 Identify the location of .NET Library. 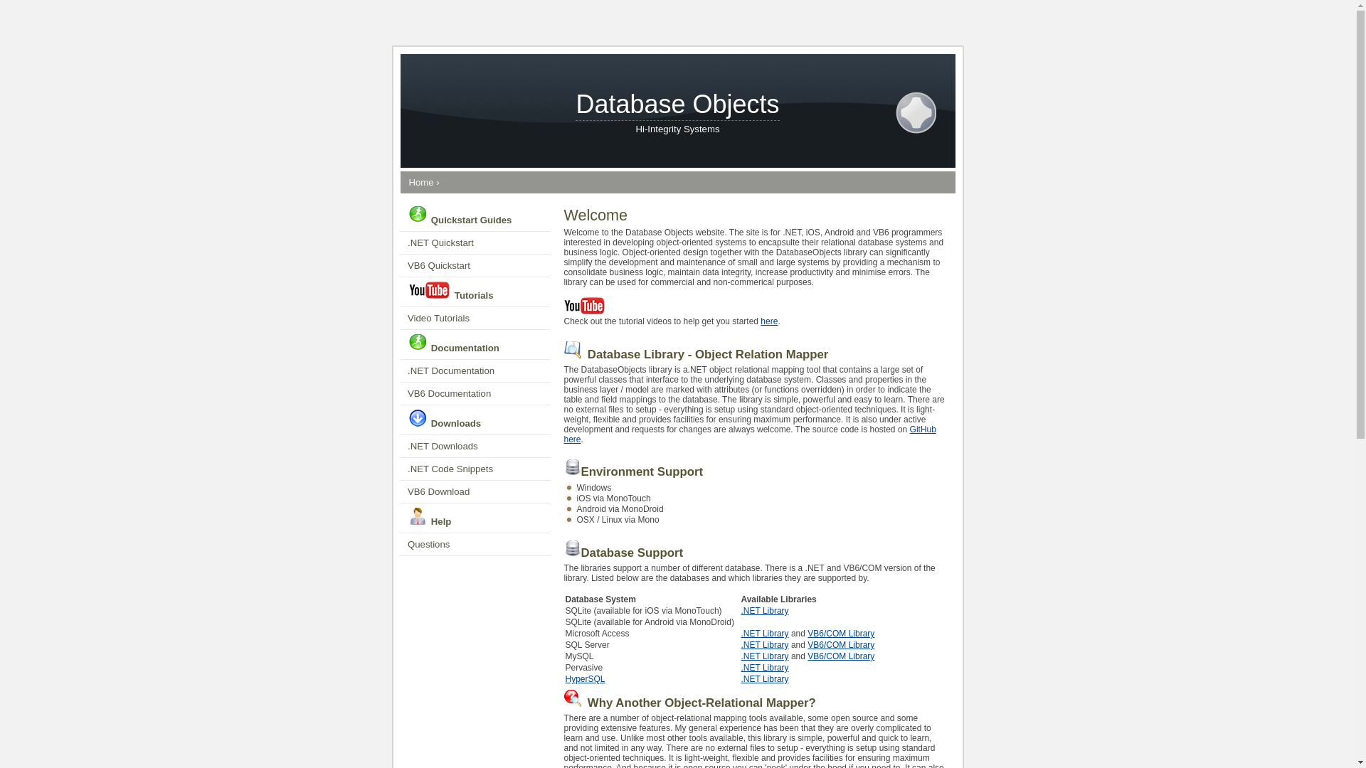
(764, 668).